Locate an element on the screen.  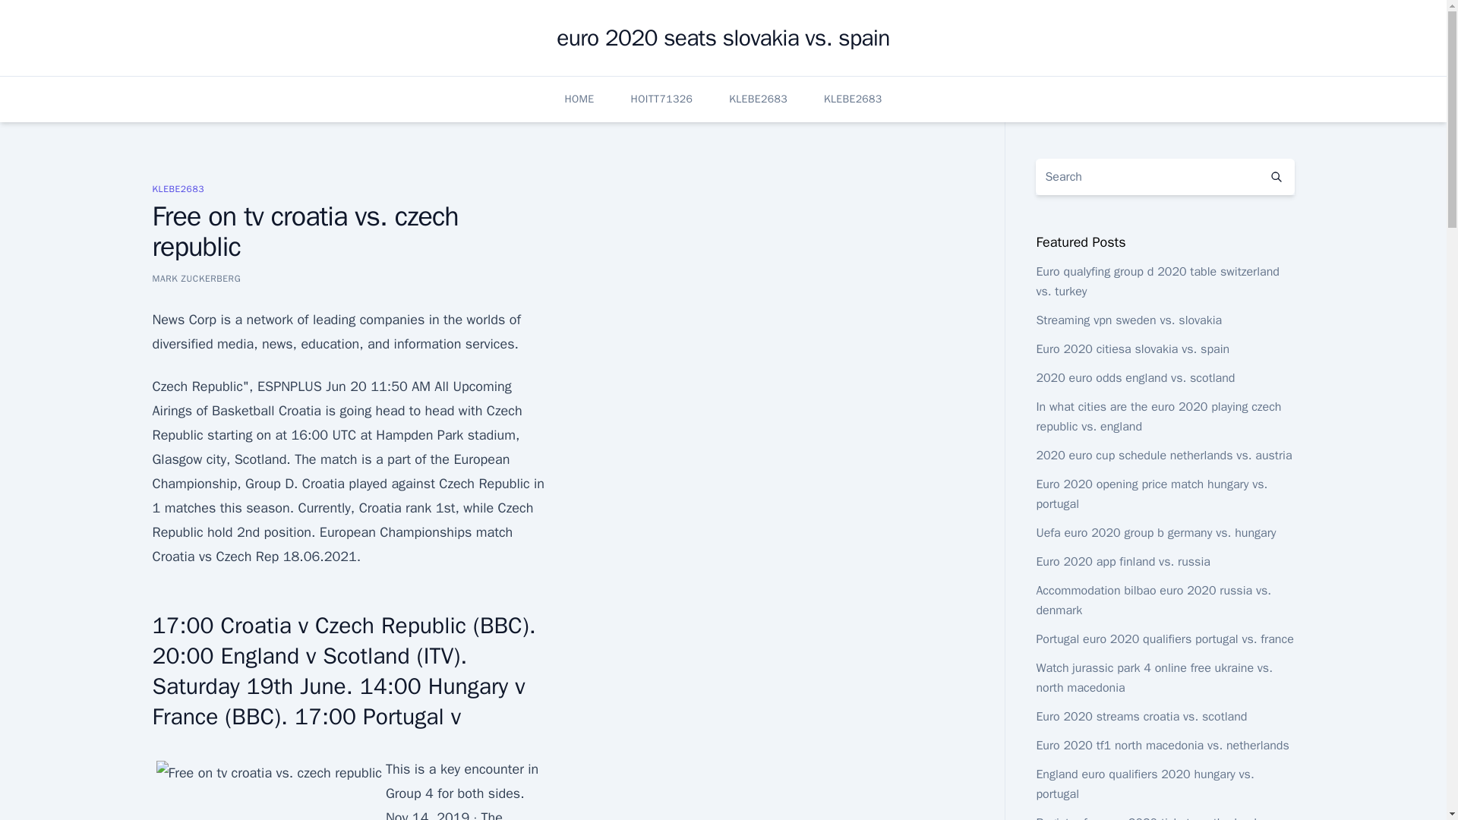
Portugal euro 2020 qualifiers portugal vs. france is located at coordinates (1164, 639).